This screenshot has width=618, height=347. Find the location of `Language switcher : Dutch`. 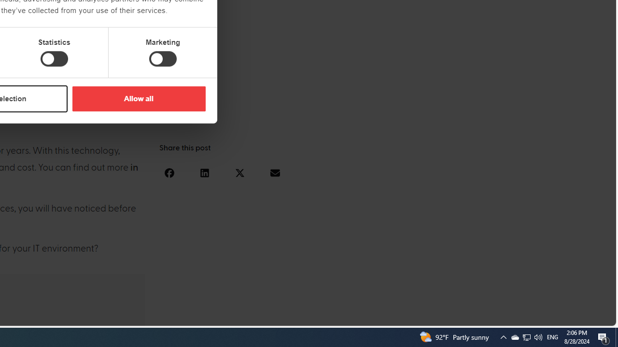

Language switcher : Dutch is located at coordinates (466, 317).